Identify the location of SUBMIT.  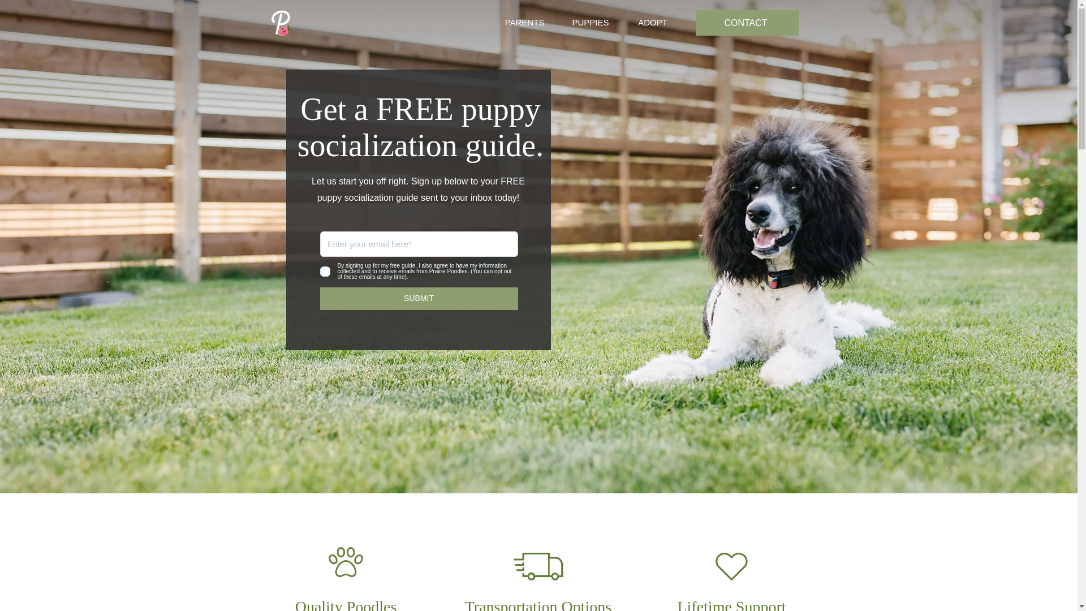
(419, 298).